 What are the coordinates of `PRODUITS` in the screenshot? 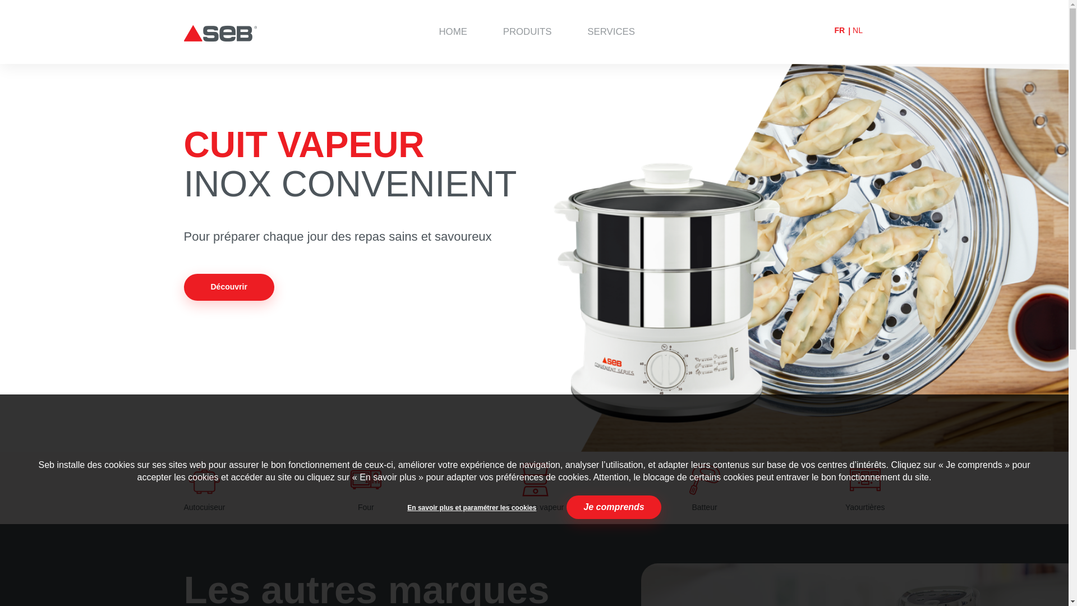 It's located at (527, 31).